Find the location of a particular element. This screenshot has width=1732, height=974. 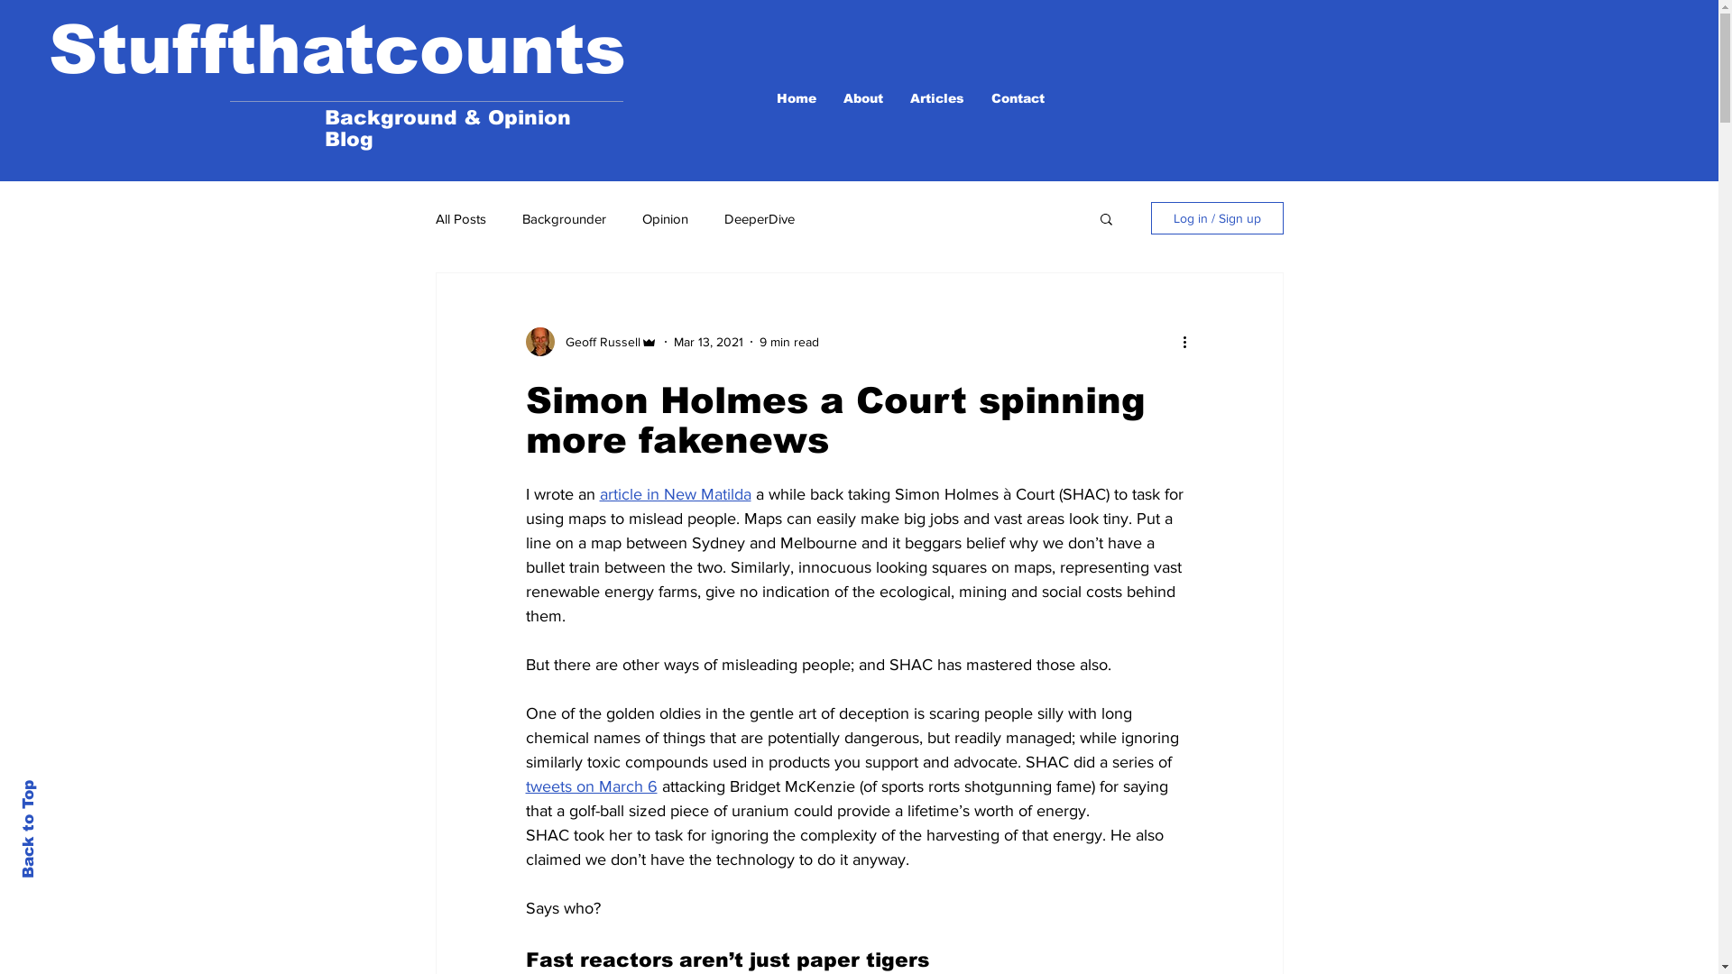

All Posts is located at coordinates (460, 218).